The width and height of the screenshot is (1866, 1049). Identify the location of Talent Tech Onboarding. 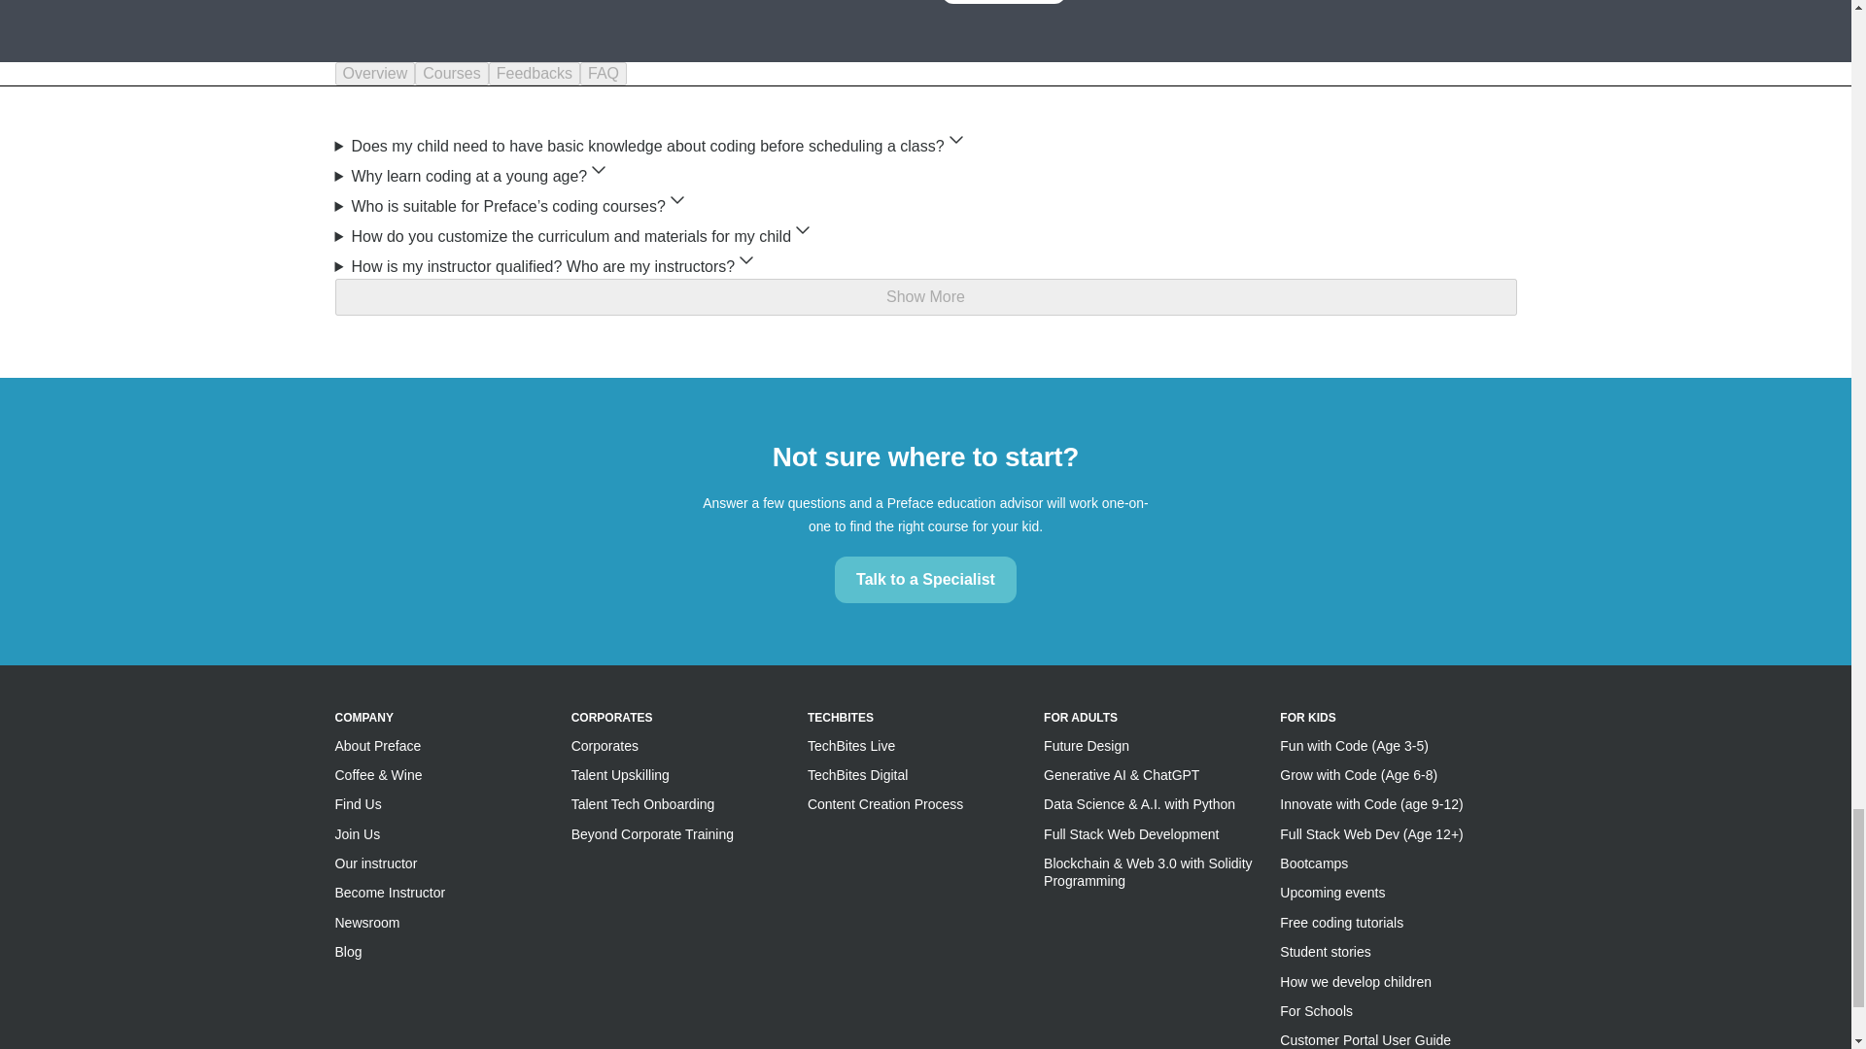
(642, 803).